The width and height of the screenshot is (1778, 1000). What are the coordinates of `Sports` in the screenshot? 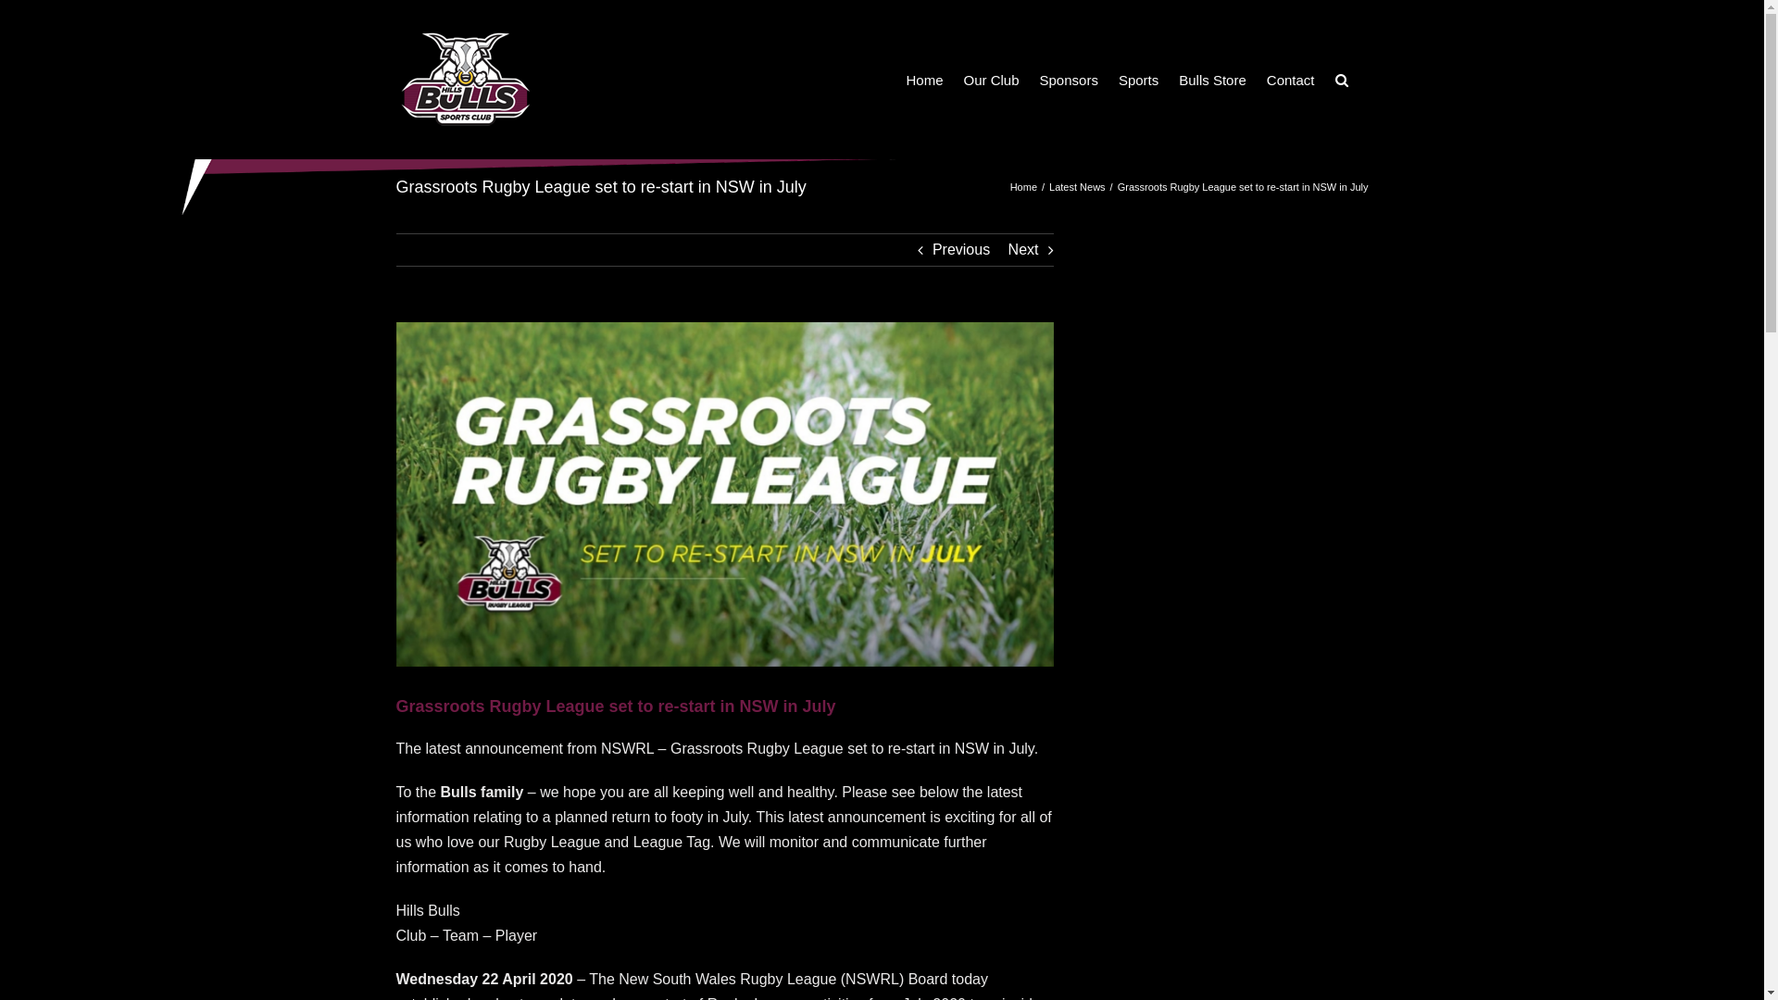 It's located at (1139, 80).